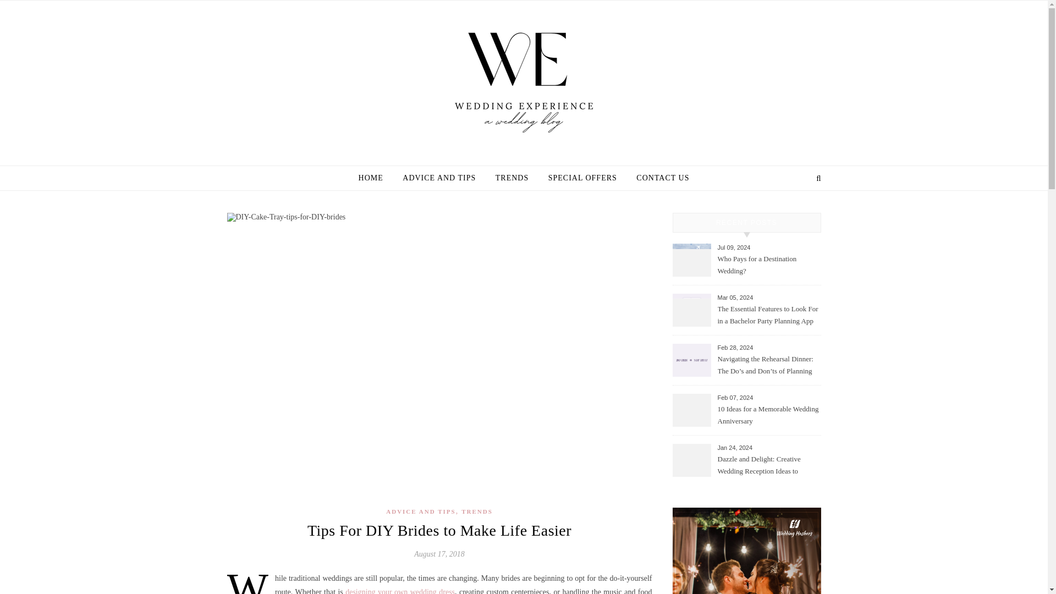  What do you see at coordinates (400, 591) in the screenshot?
I see `designing your own wedding dress` at bounding box center [400, 591].